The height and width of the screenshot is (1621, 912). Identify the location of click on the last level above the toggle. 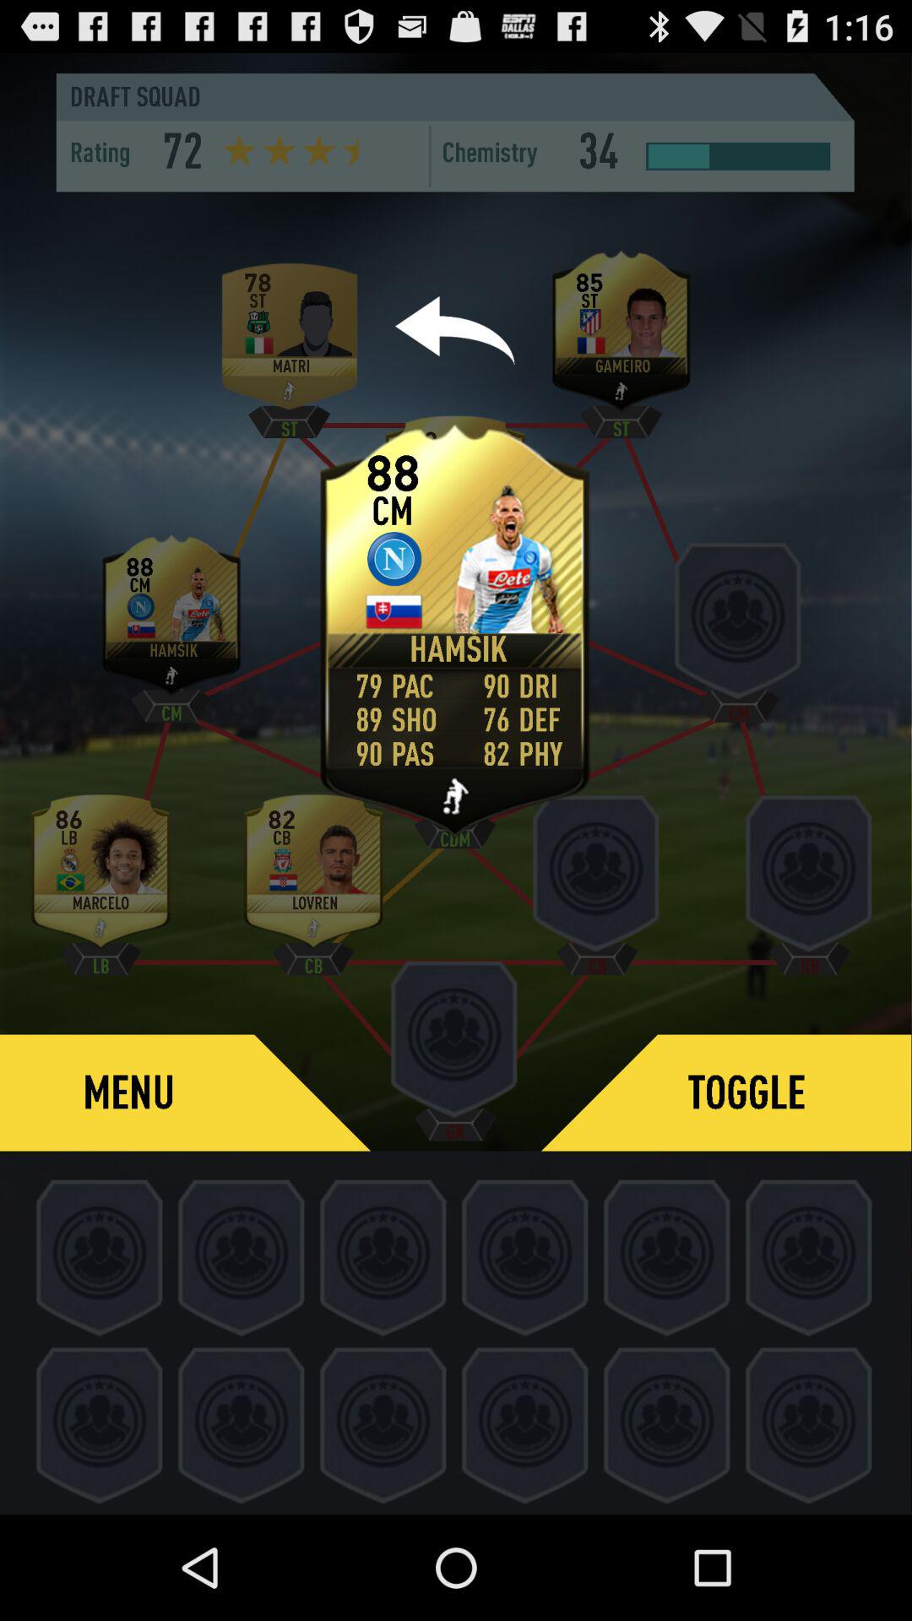
(809, 877).